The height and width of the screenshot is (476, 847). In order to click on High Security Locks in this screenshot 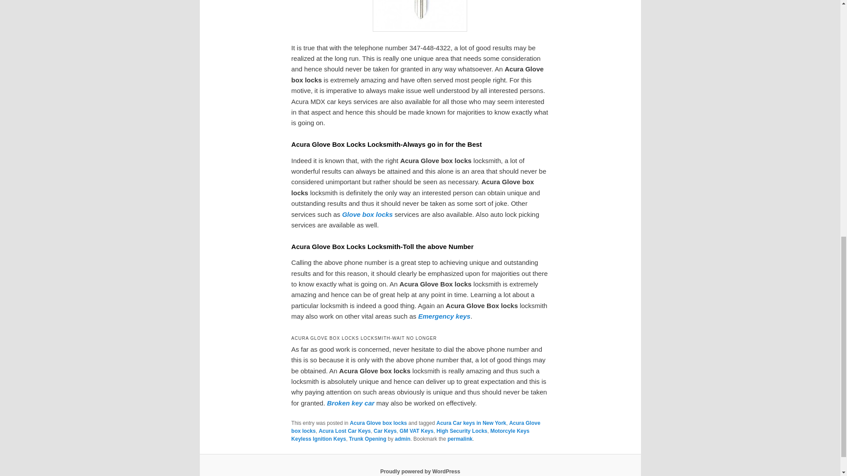, I will do `click(461, 431)`.